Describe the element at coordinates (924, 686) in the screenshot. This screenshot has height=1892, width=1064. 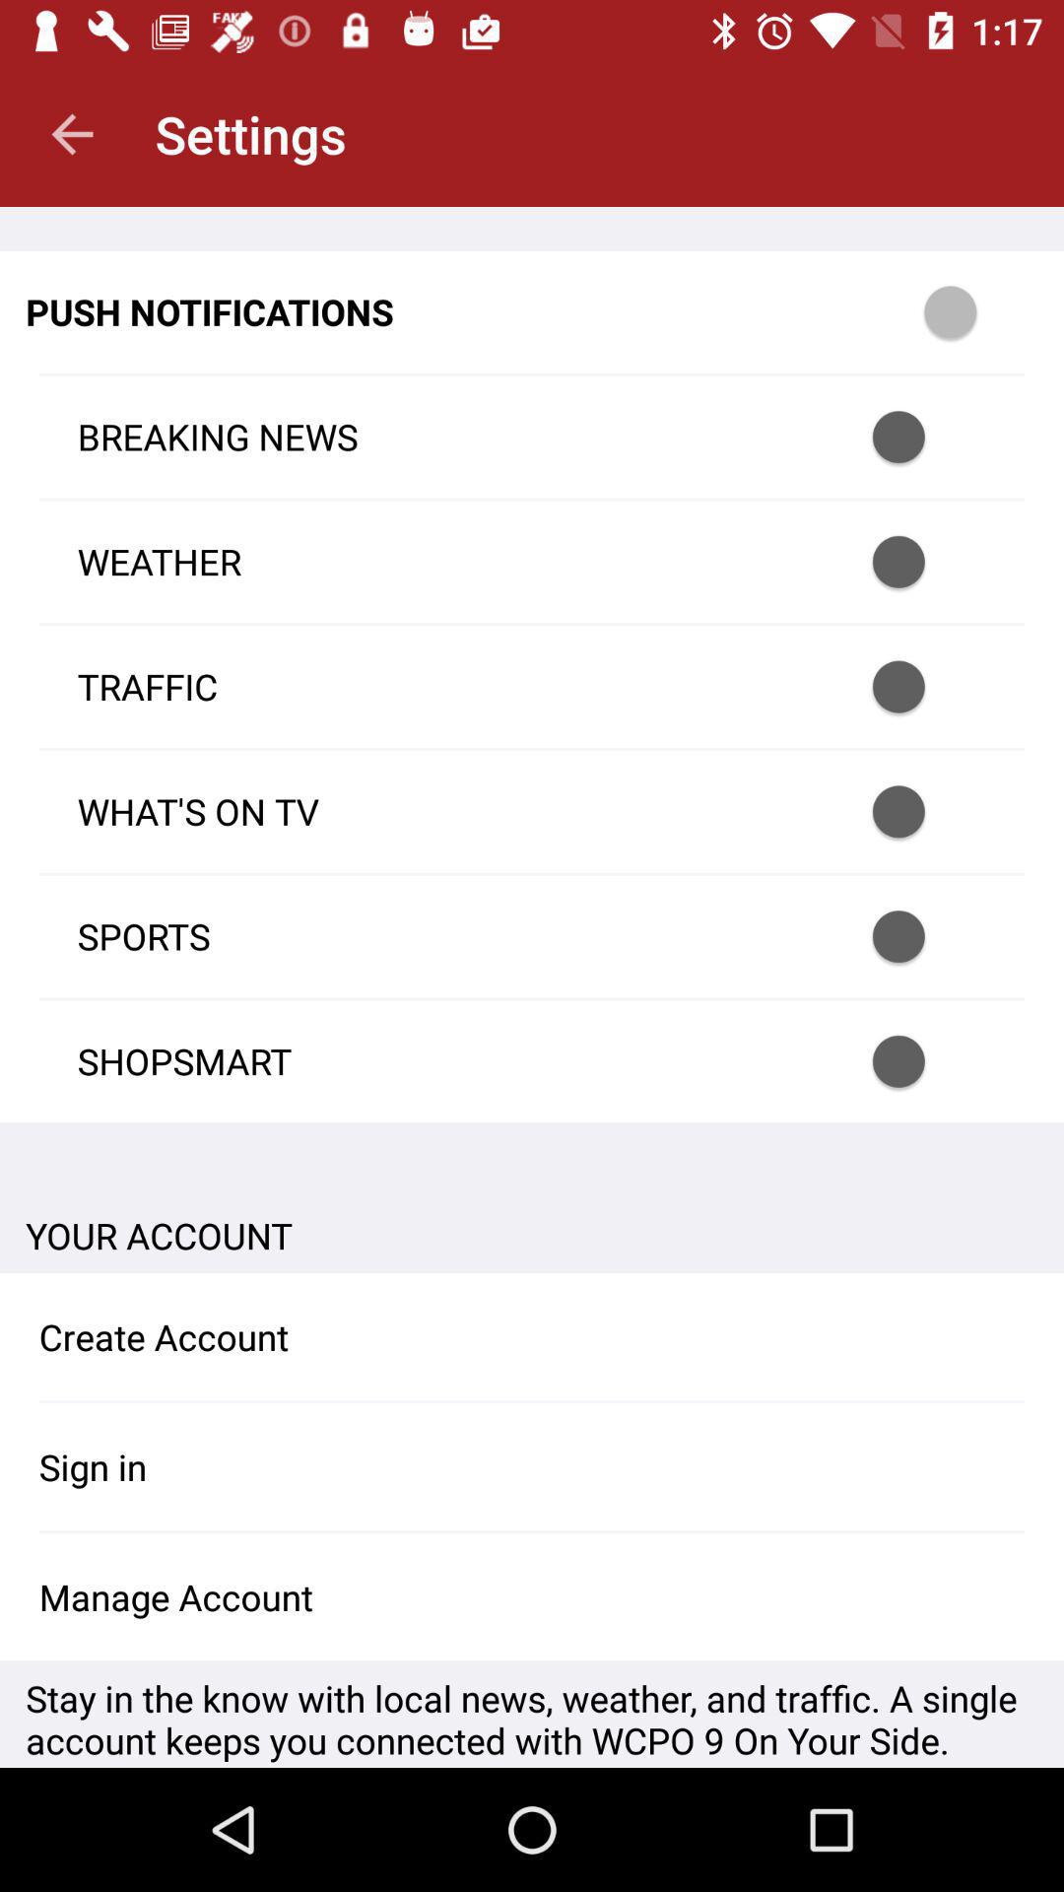
I see `toggle push notifications` at that location.